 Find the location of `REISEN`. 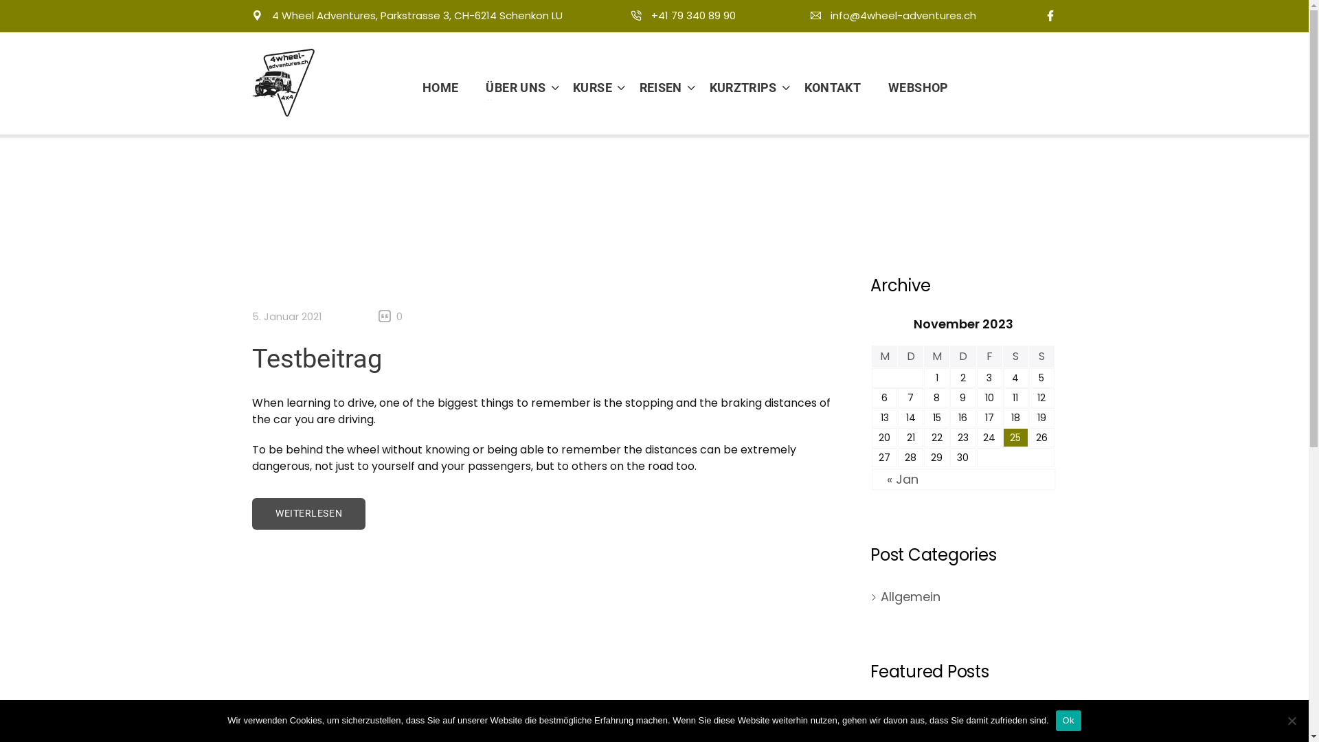

REISEN is located at coordinates (655, 88).